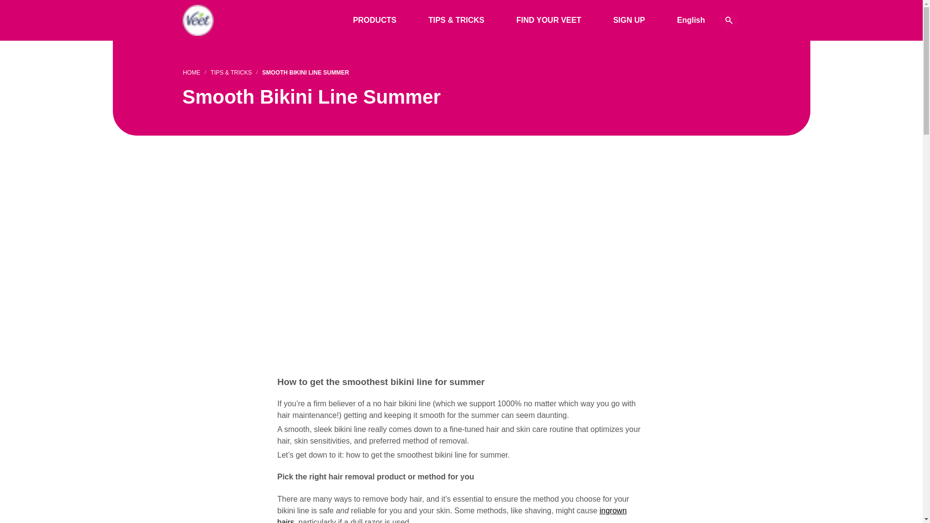 The image size is (930, 523). What do you see at coordinates (191, 73) in the screenshot?
I see `HOME` at bounding box center [191, 73].